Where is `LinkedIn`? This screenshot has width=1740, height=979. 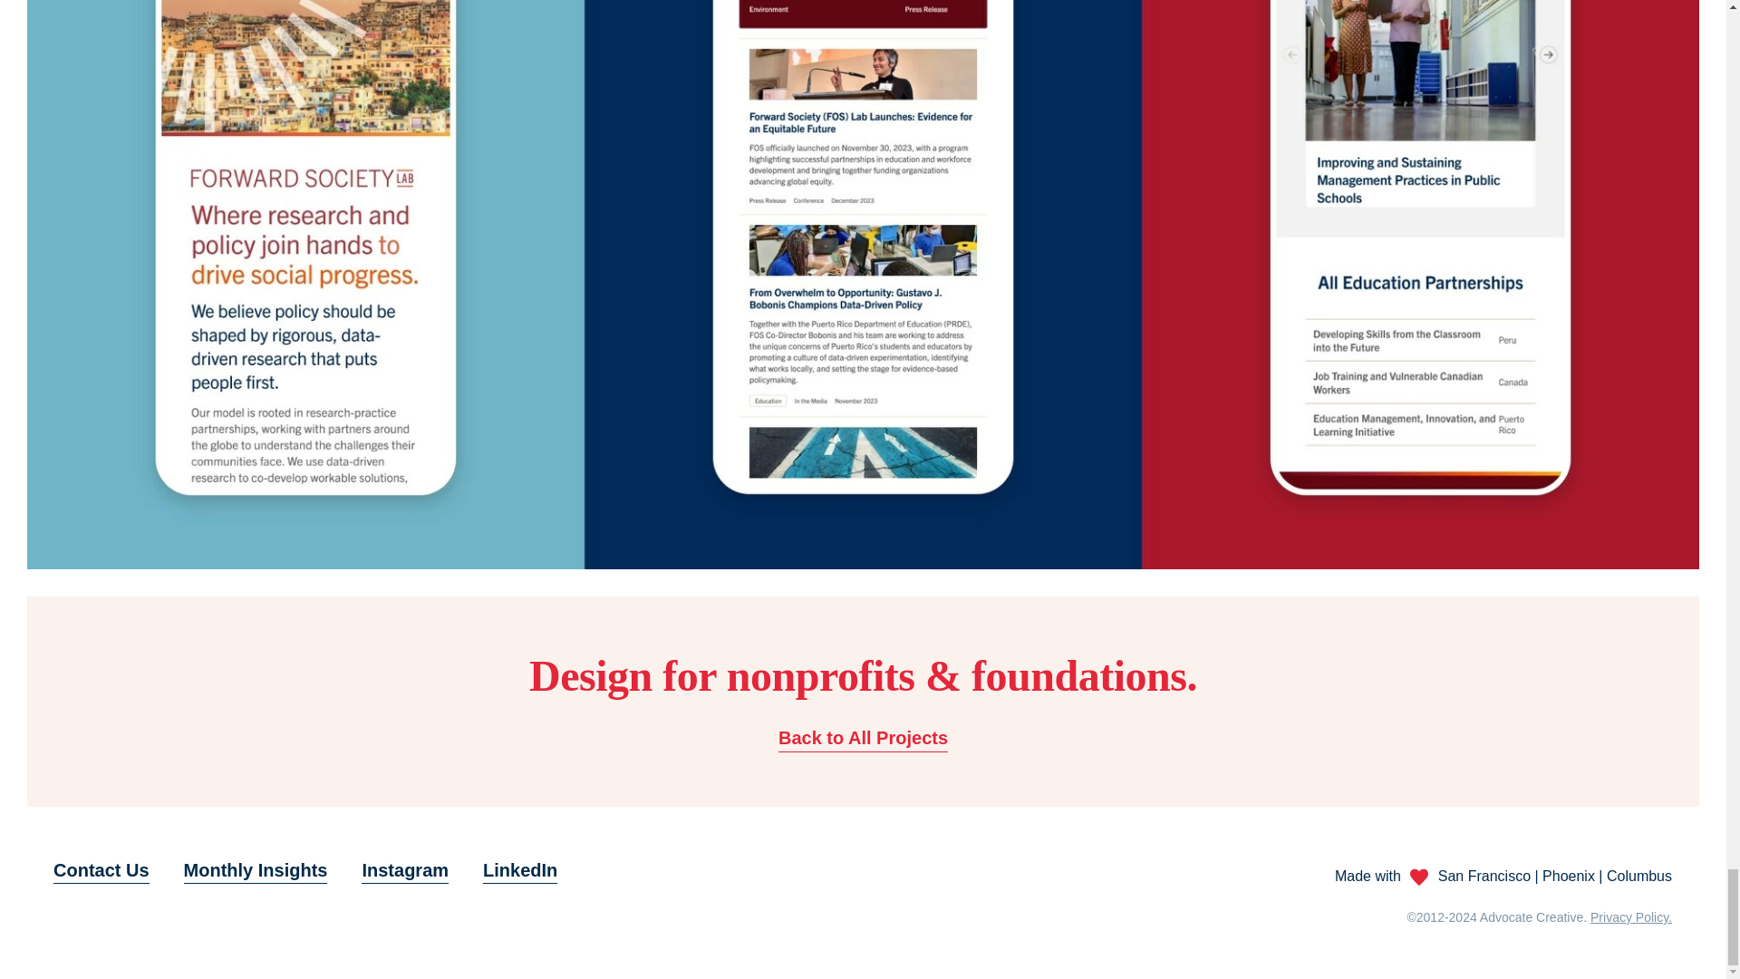 LinkedIn is located at coordinates (520, 872).